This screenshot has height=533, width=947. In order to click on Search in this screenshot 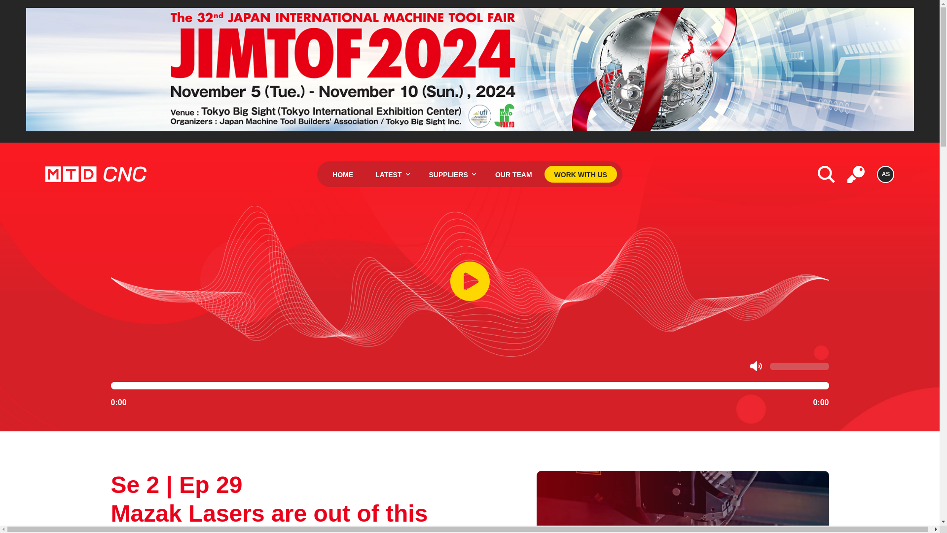, I will do `click(827, 174)`.